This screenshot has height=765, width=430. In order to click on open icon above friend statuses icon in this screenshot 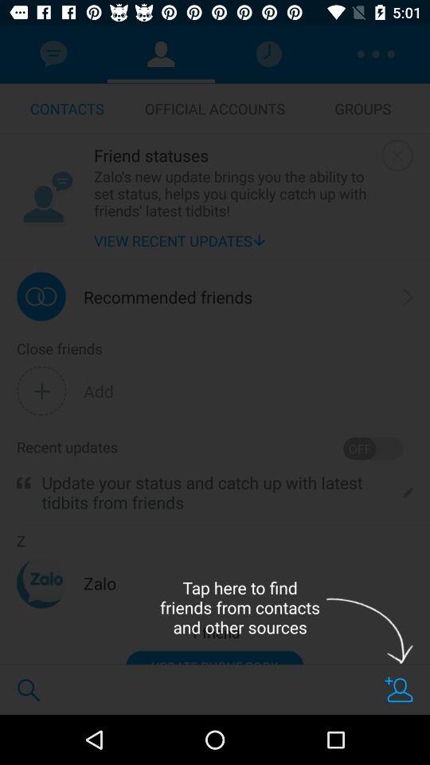, I will do `click(215, 108)`.